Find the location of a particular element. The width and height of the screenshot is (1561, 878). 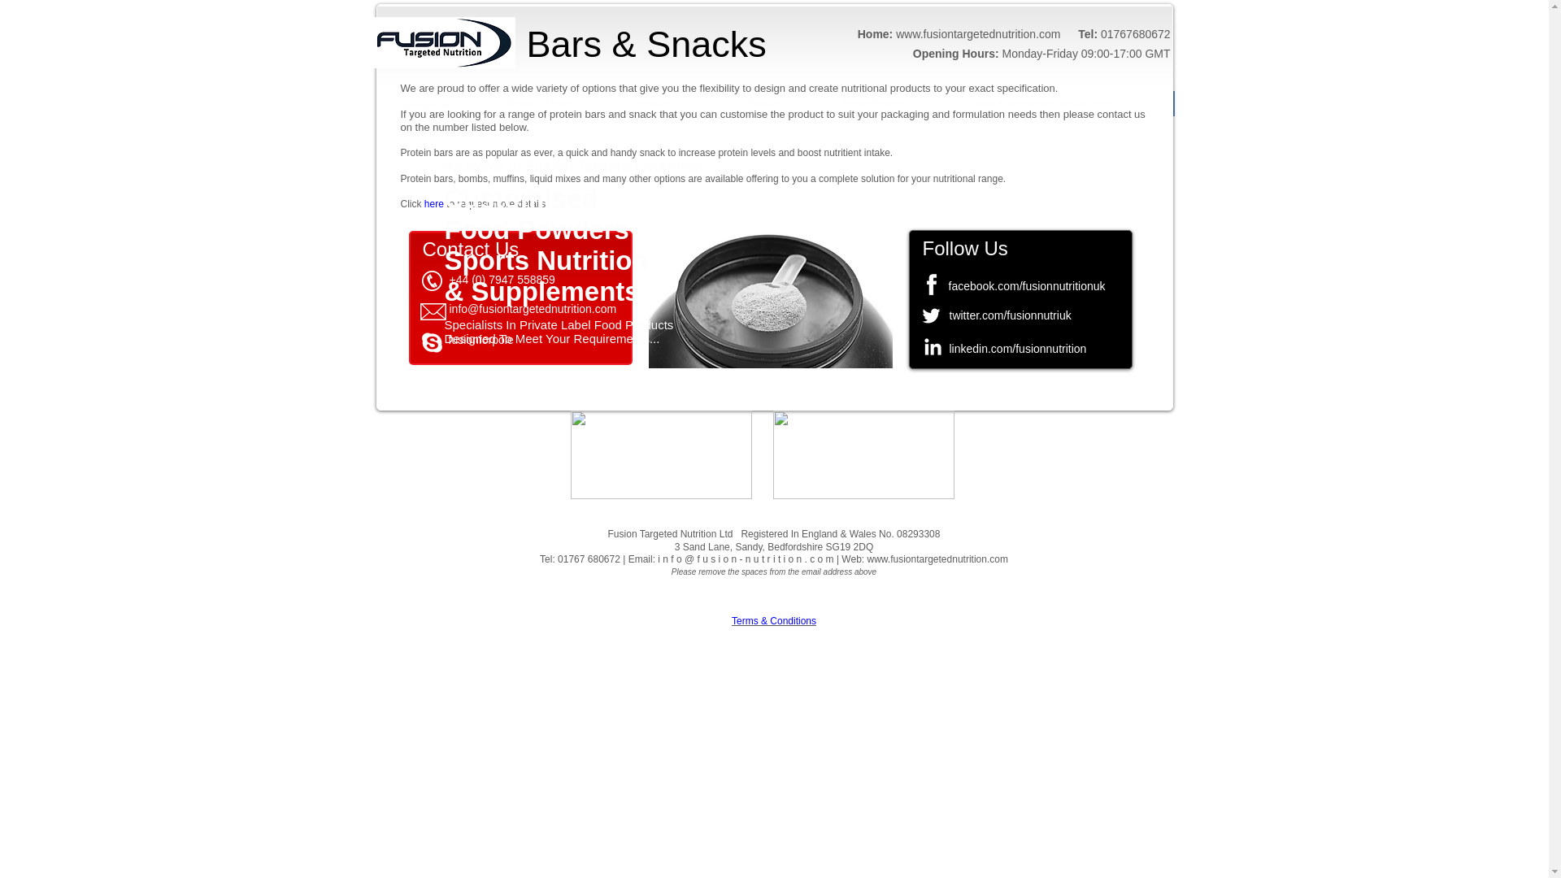

Email Icon white.png is located at coordinates (433, 311).